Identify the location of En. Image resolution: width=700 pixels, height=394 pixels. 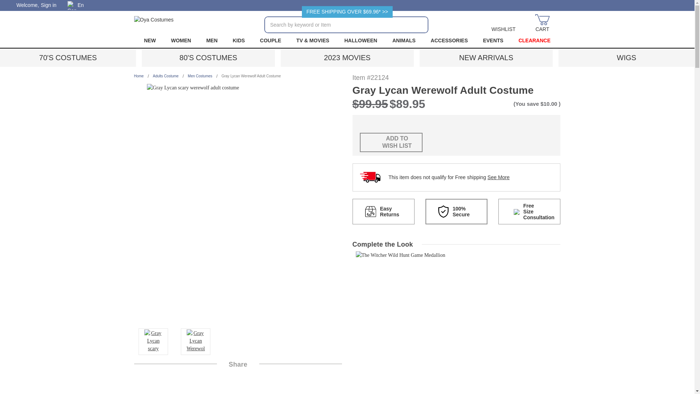
(78, 5).